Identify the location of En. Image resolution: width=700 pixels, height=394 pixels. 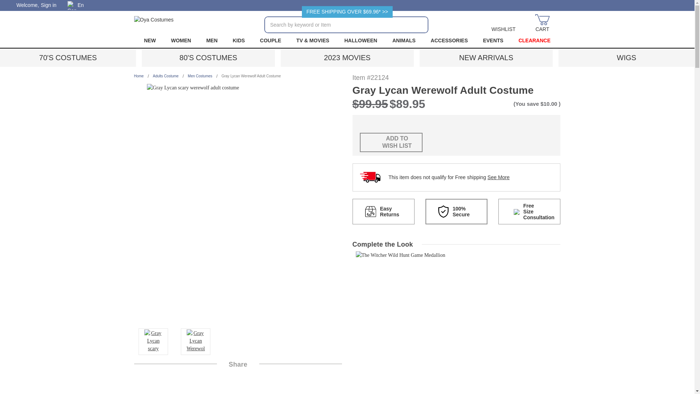
(78, 5).